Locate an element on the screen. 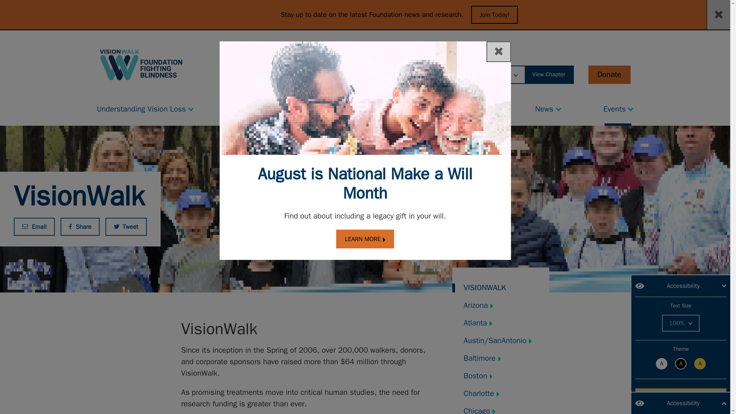  Search is located at coordinates (411, 74).